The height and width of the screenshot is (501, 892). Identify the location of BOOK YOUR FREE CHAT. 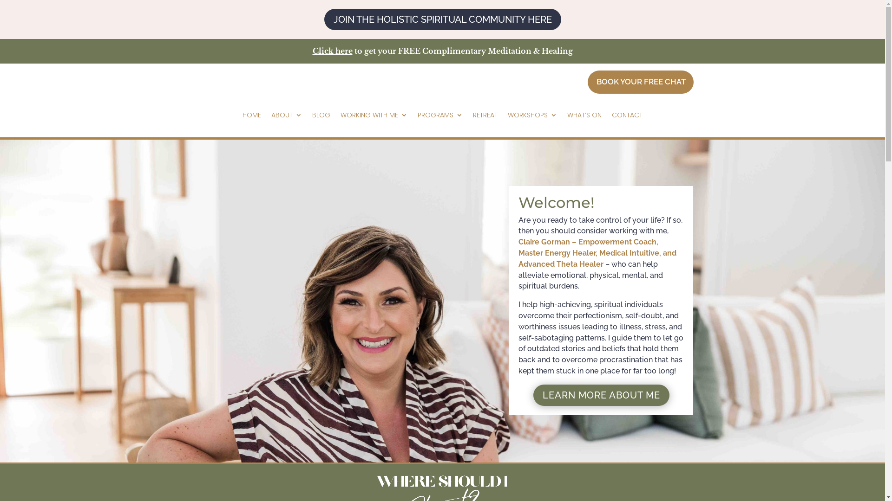
(640, 82).